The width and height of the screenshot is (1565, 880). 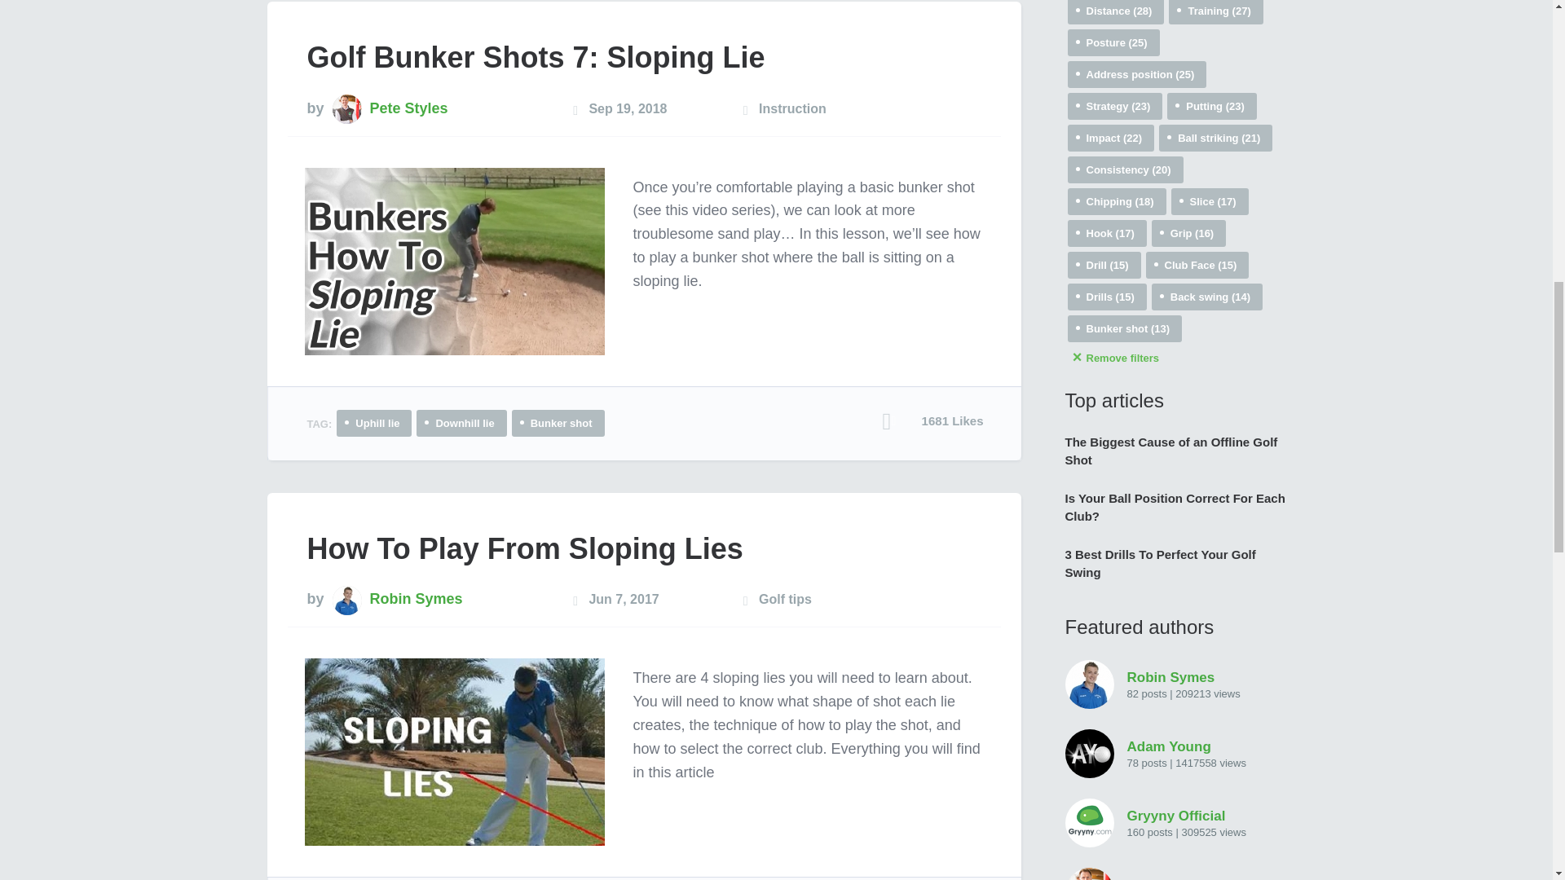 What do you see at coordinates (1174, 451) in the screenshot?
I see `The Biggest Cause of an Offline Golf Shot` at bounding box center [1174, 451].